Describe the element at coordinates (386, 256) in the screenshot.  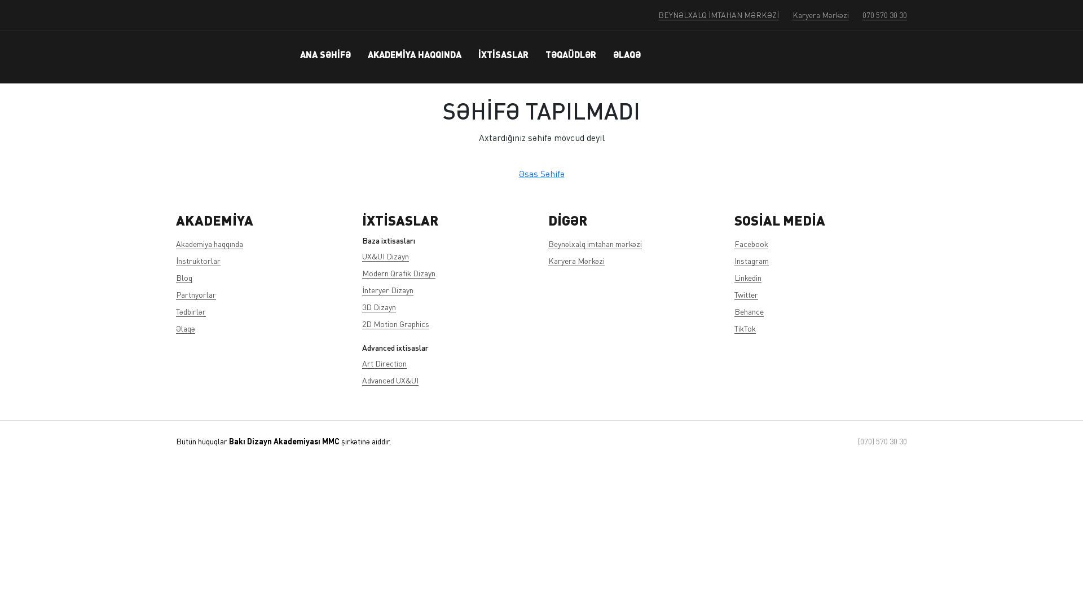
I see `UX&UI Dizayn` at that location.